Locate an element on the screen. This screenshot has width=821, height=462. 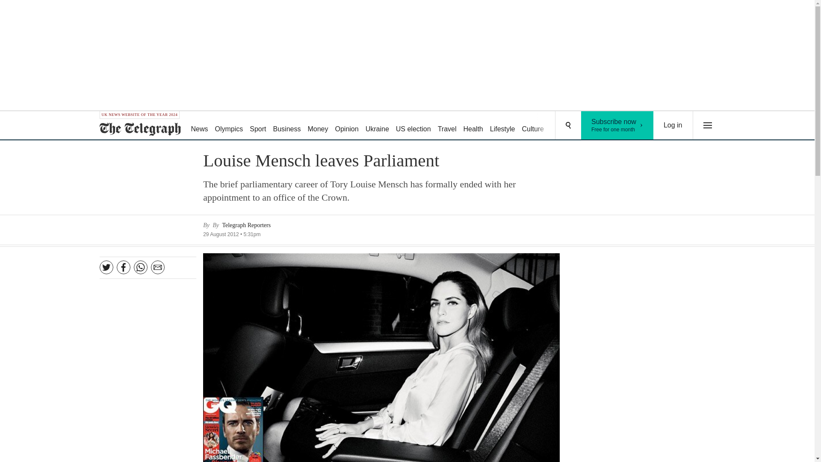
Travel is located at coordinates (229, 126).